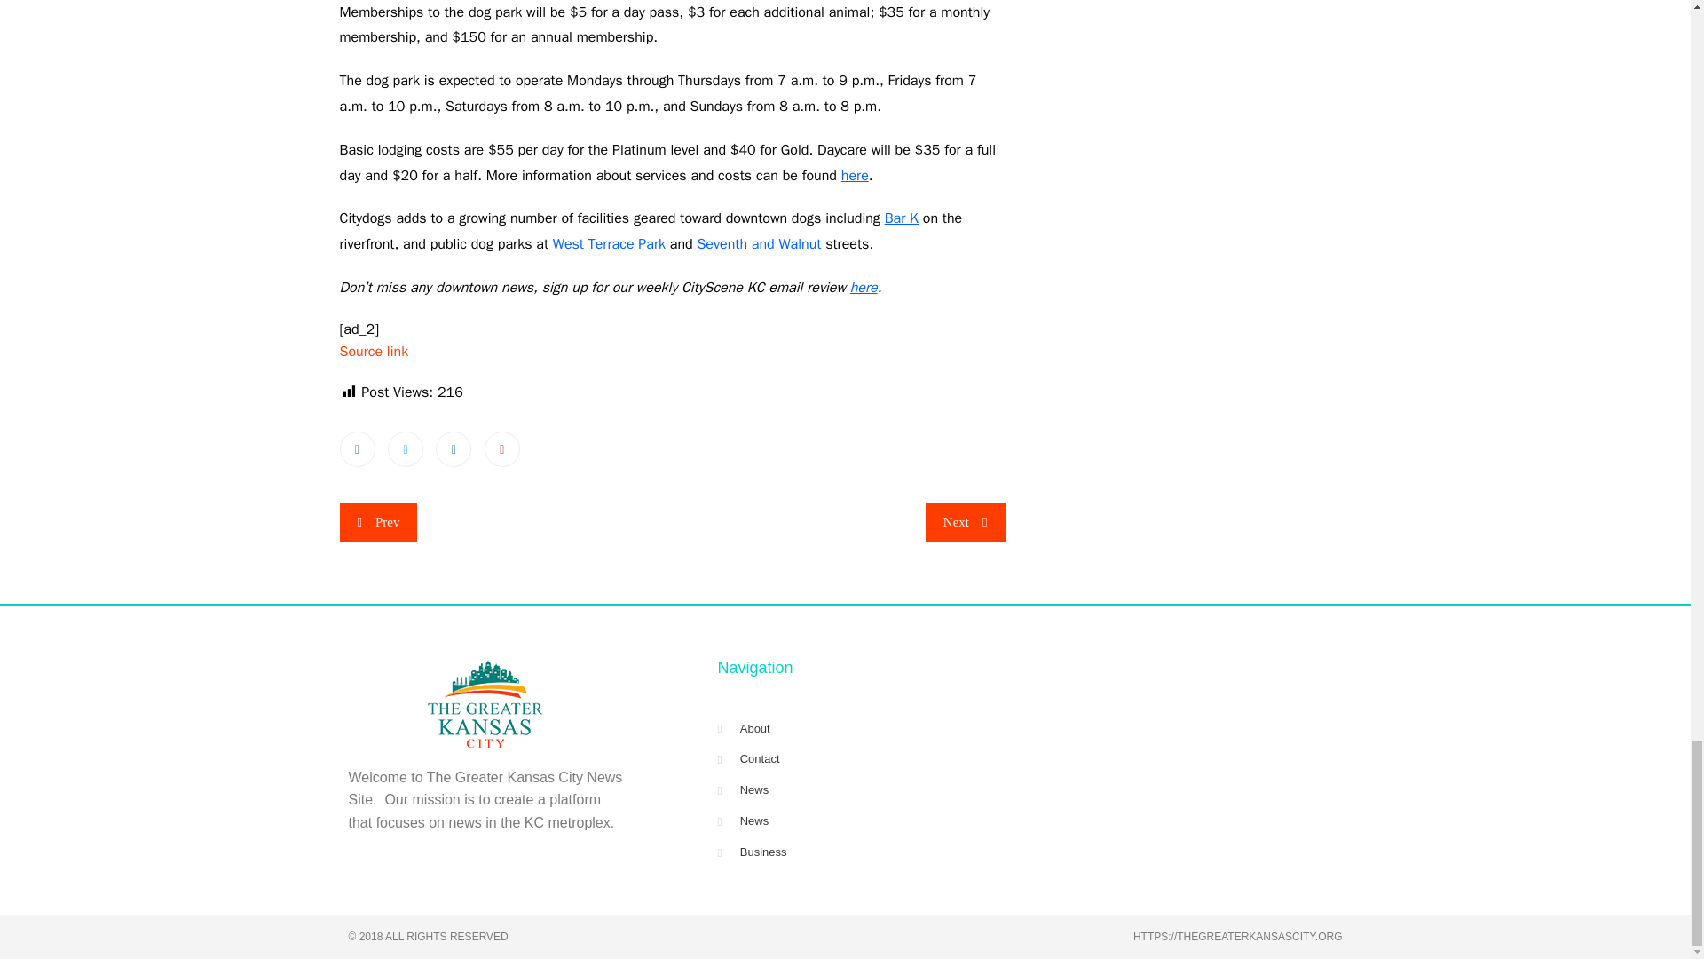 The width and height of the screenshot is (1704, 959). I want to click on here, so click(856, 176).